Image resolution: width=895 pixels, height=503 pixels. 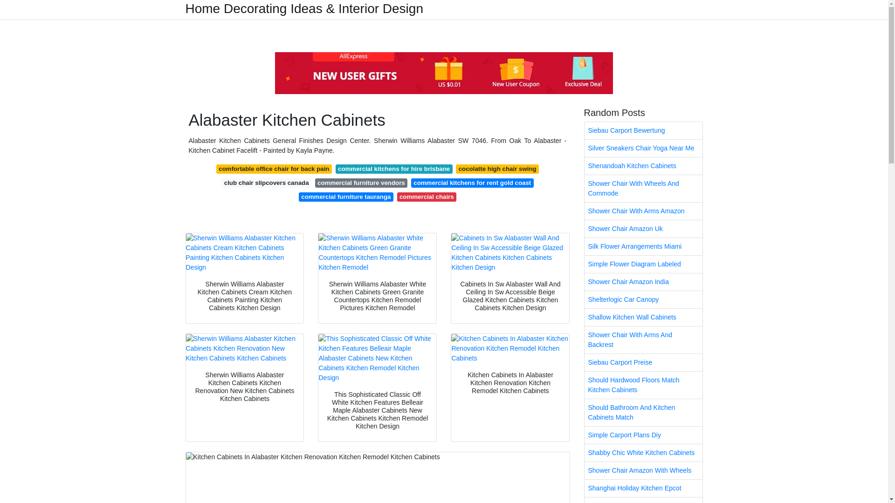 I want to click on Shower Chair With Arms Amazon, so click(x=643, y=211).